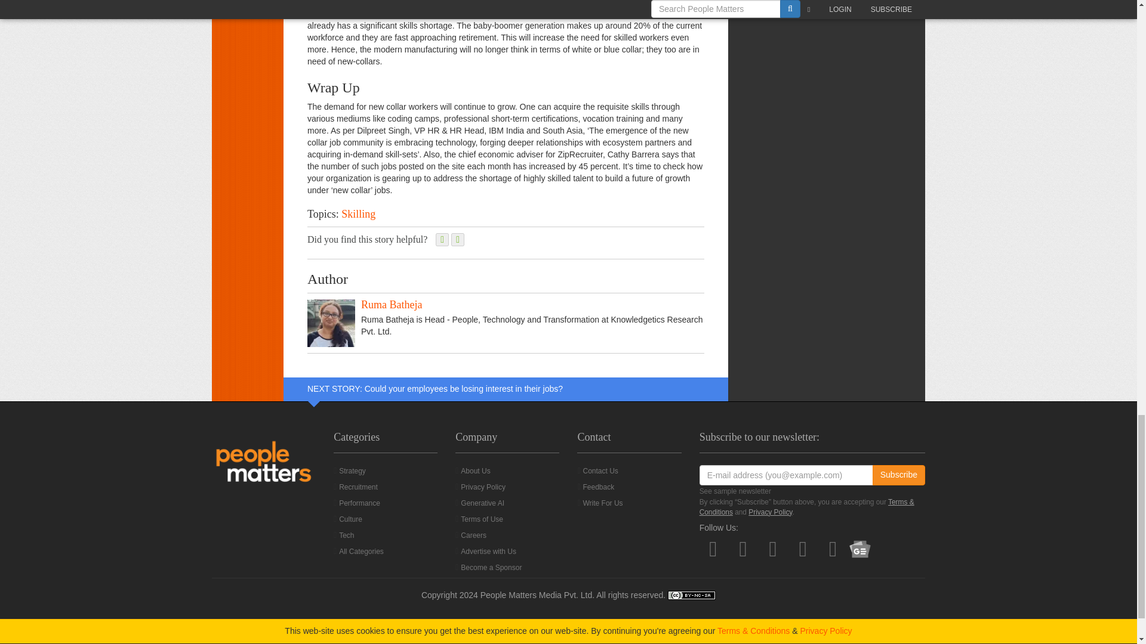 The width and height of the screenshot is (1146, 644). What do you see at coordinates (358, 213) in the screenshot?
I see `Skilling` at bounding box center [358, 213].